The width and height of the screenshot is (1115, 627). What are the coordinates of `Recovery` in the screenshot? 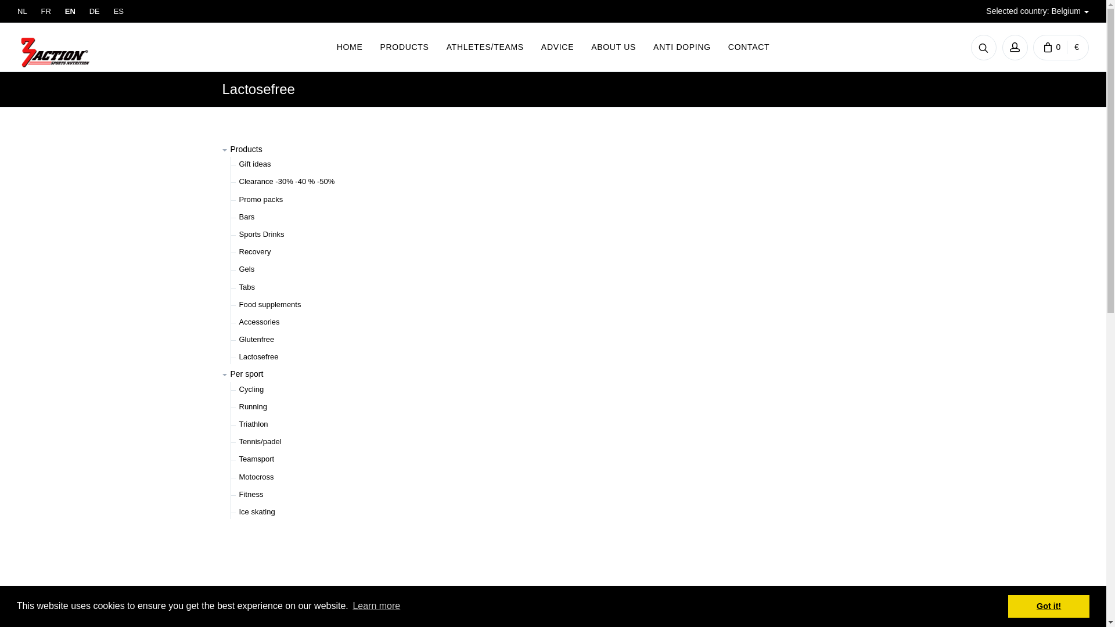 It's located at (256, 252).